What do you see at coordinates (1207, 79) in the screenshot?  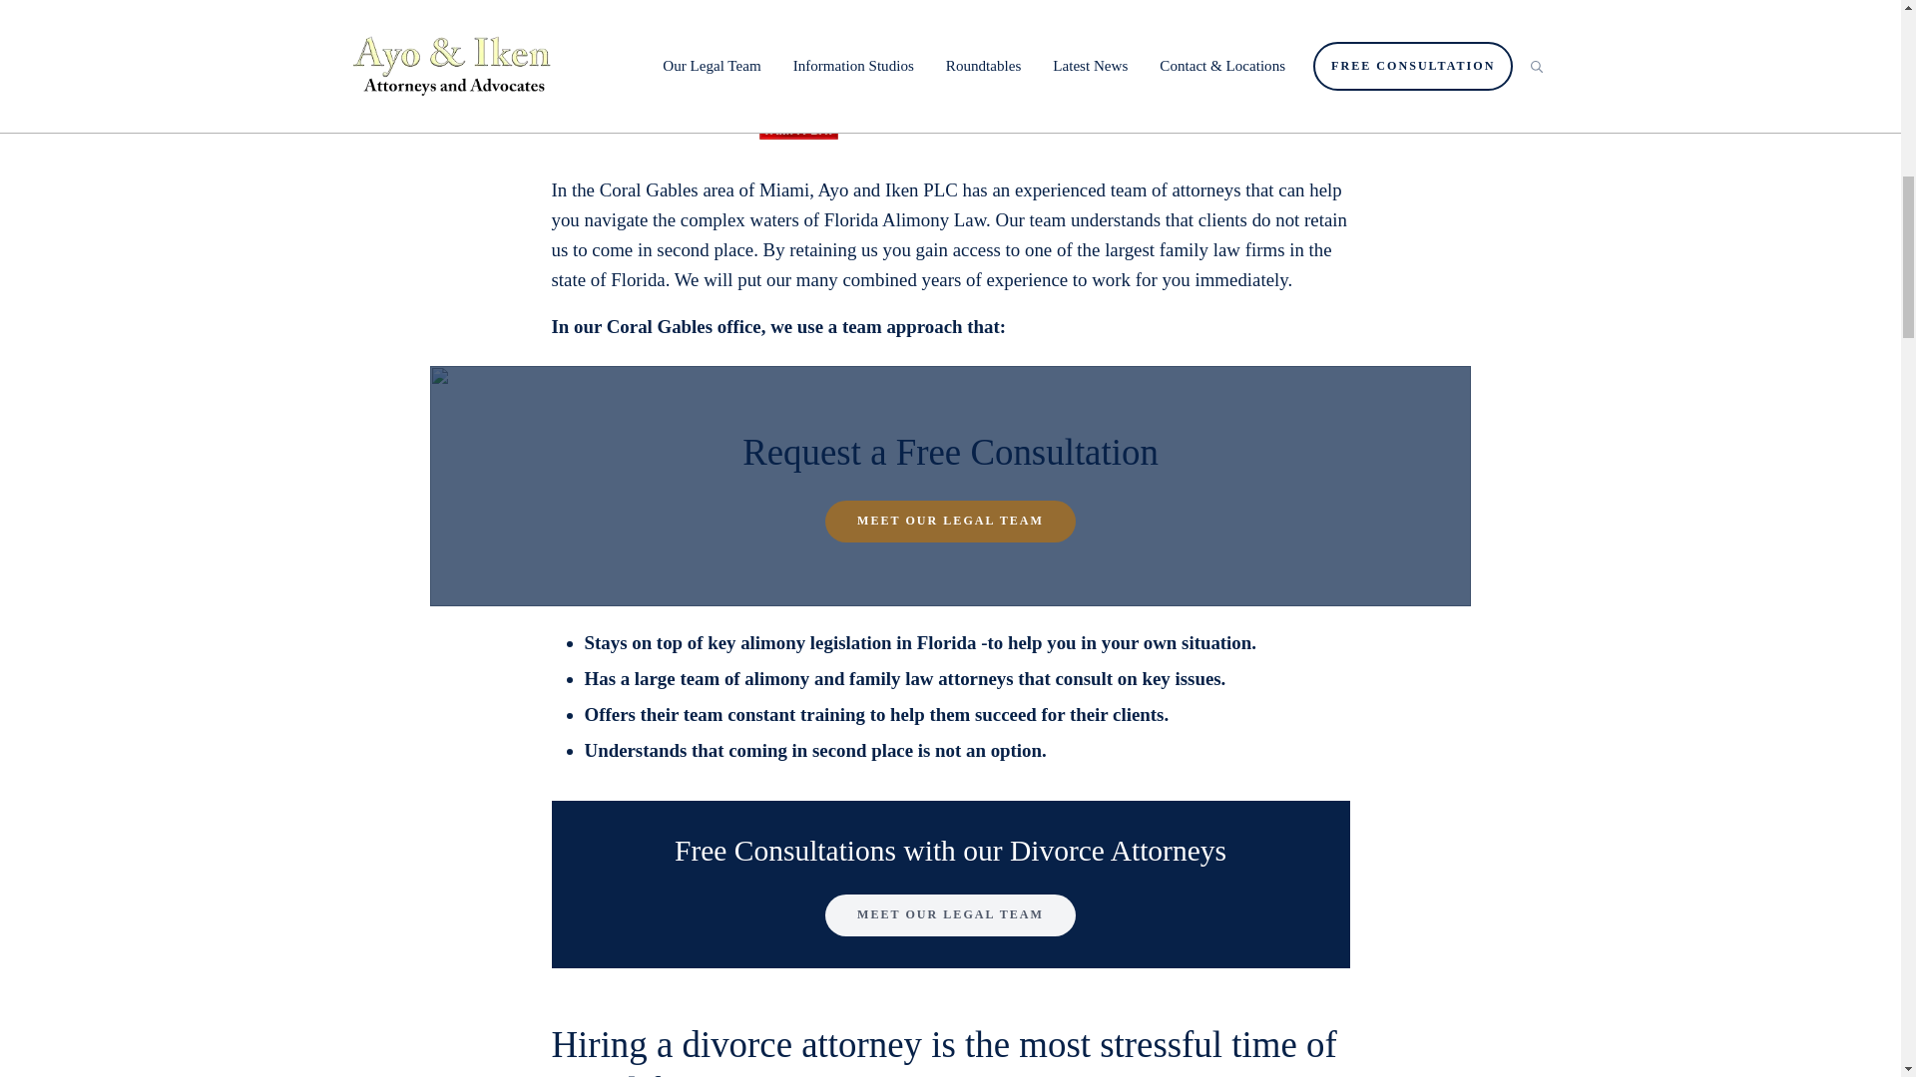 I see `super-lawyers` at bounding box center [1207, 79].